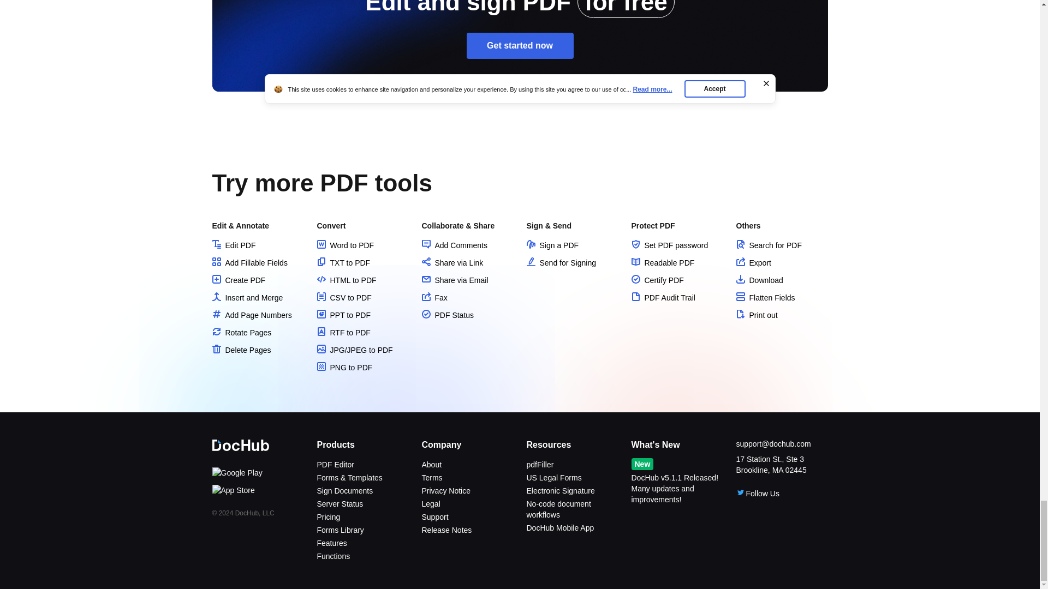  What do you see at coordinates (234, 245) in the screenshot?
I see `Edit PDF` at bounding box center [234, 245].